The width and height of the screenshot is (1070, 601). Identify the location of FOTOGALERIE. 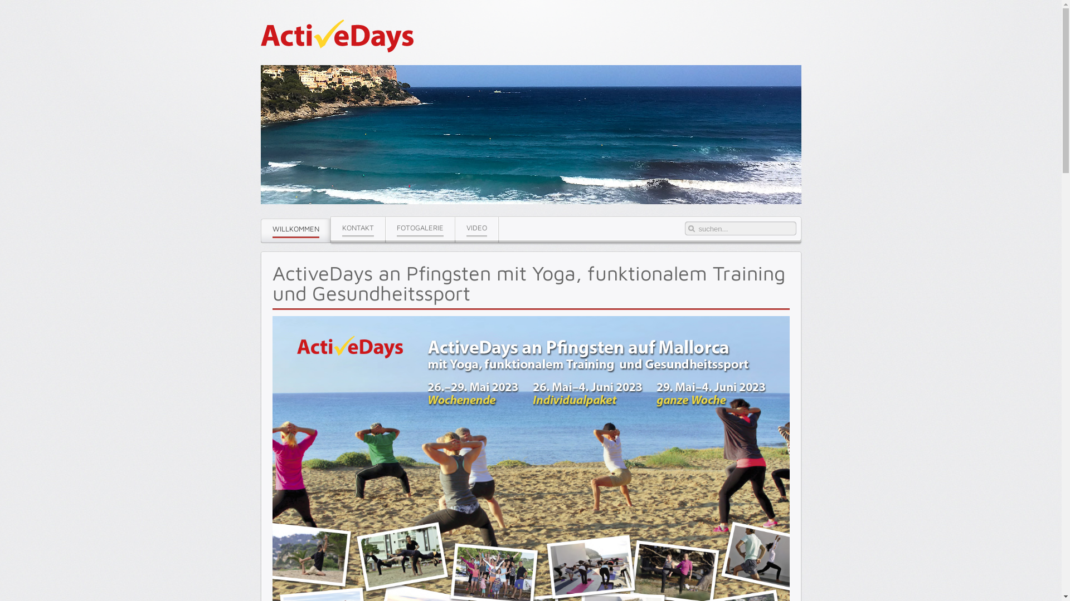
(420, 228).